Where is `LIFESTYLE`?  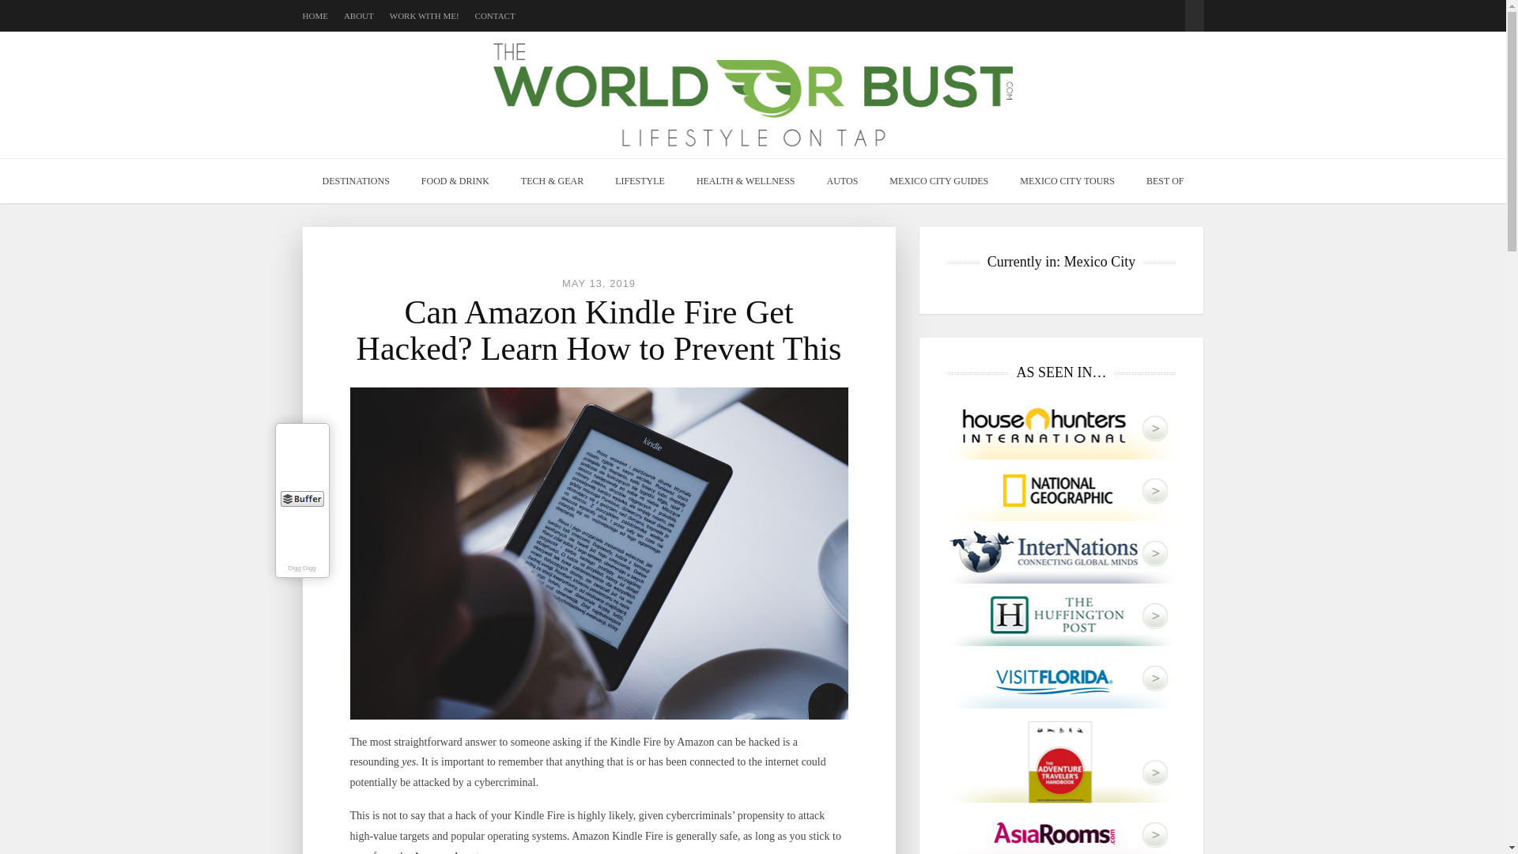 LIFESTYLE is located at coordinates (640, 180).